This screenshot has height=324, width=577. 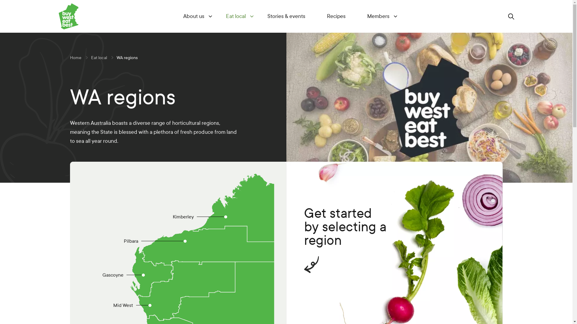 What do you see at coordinates (185, 241) in the screenshot?
I see `Pilbara` at bounding box center [185, 241].